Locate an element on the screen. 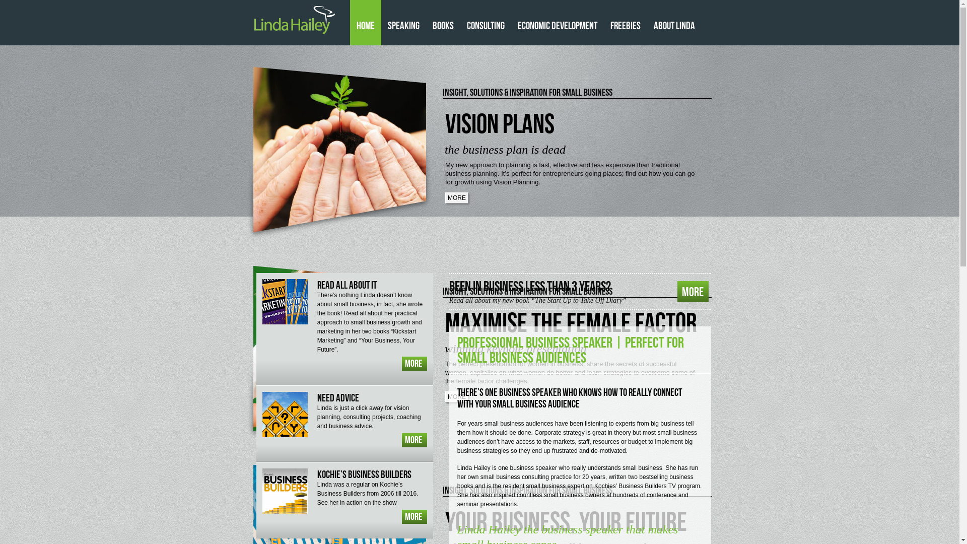 The image size is (967, 544). Consulting is located at coordinates (486, 23).